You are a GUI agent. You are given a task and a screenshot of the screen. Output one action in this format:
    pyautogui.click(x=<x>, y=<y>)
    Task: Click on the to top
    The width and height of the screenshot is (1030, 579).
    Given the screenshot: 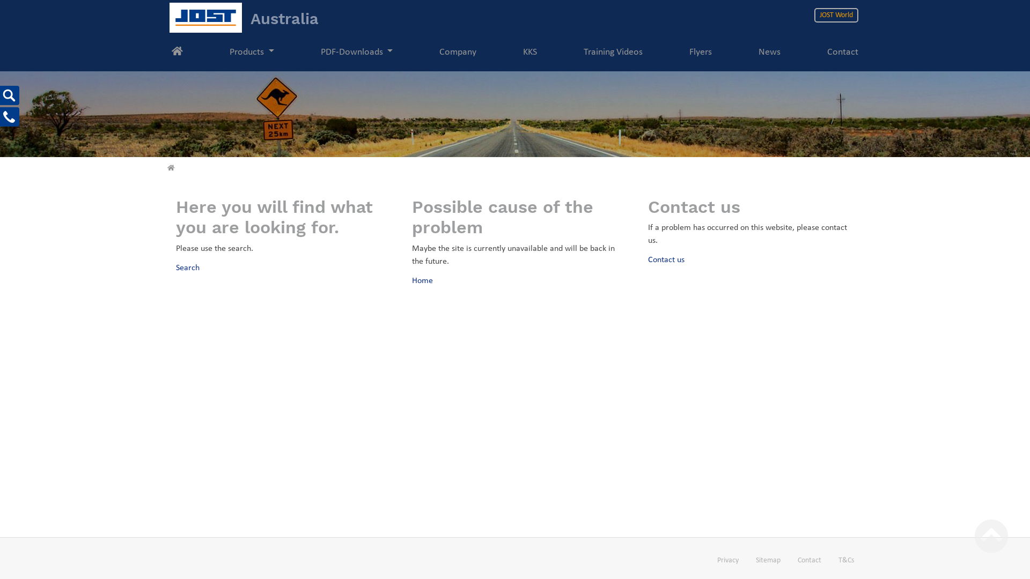 What is the action you would take?
    pyautogui.click(x=991, y=536)
    